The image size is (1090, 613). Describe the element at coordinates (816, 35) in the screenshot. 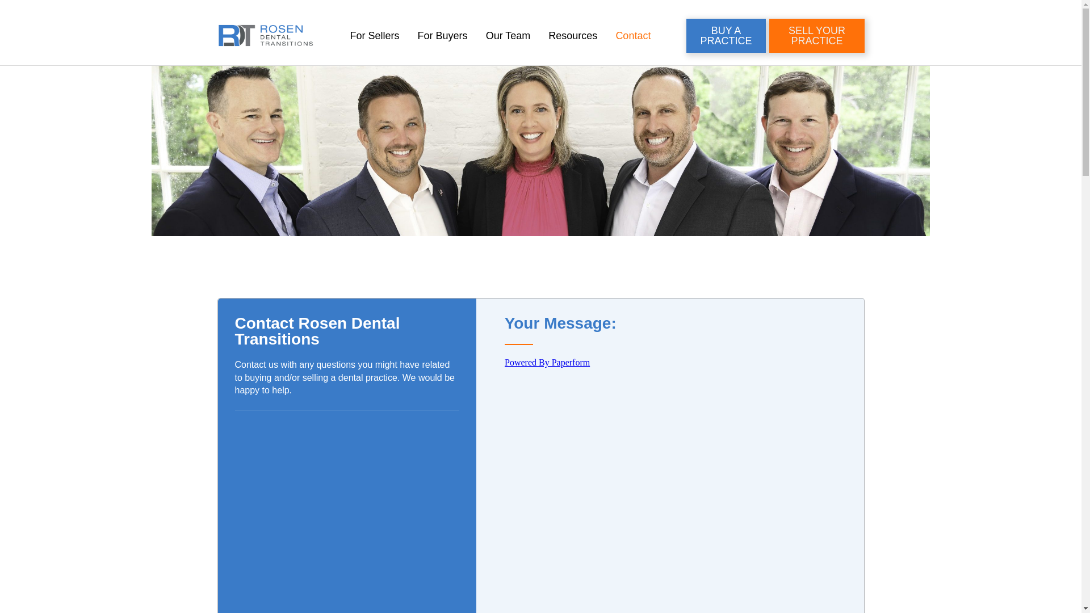

I see `SELL YOUR PRACTICE` at that location.